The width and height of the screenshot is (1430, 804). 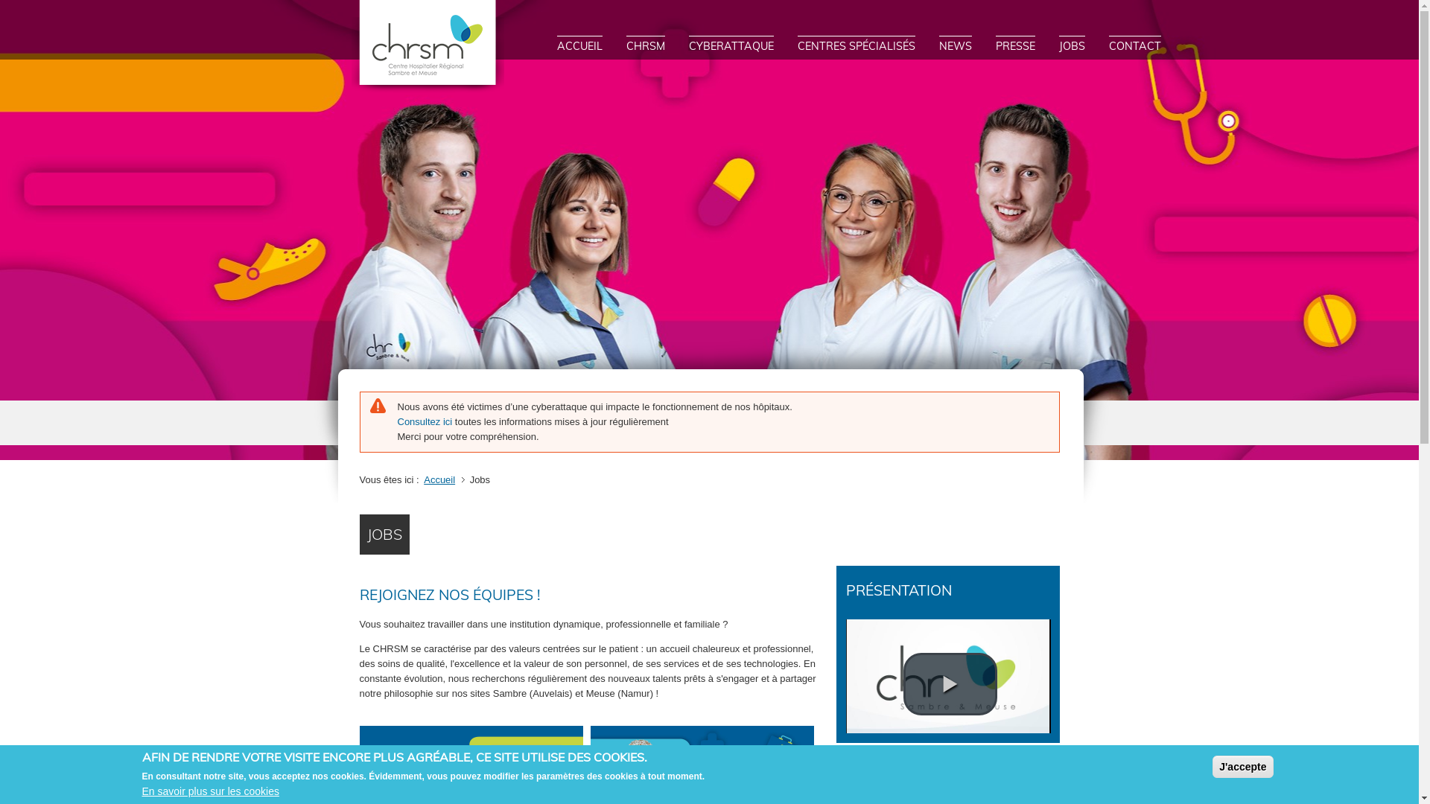 I want to click on J'accepte, so click(x=1242, y=767).